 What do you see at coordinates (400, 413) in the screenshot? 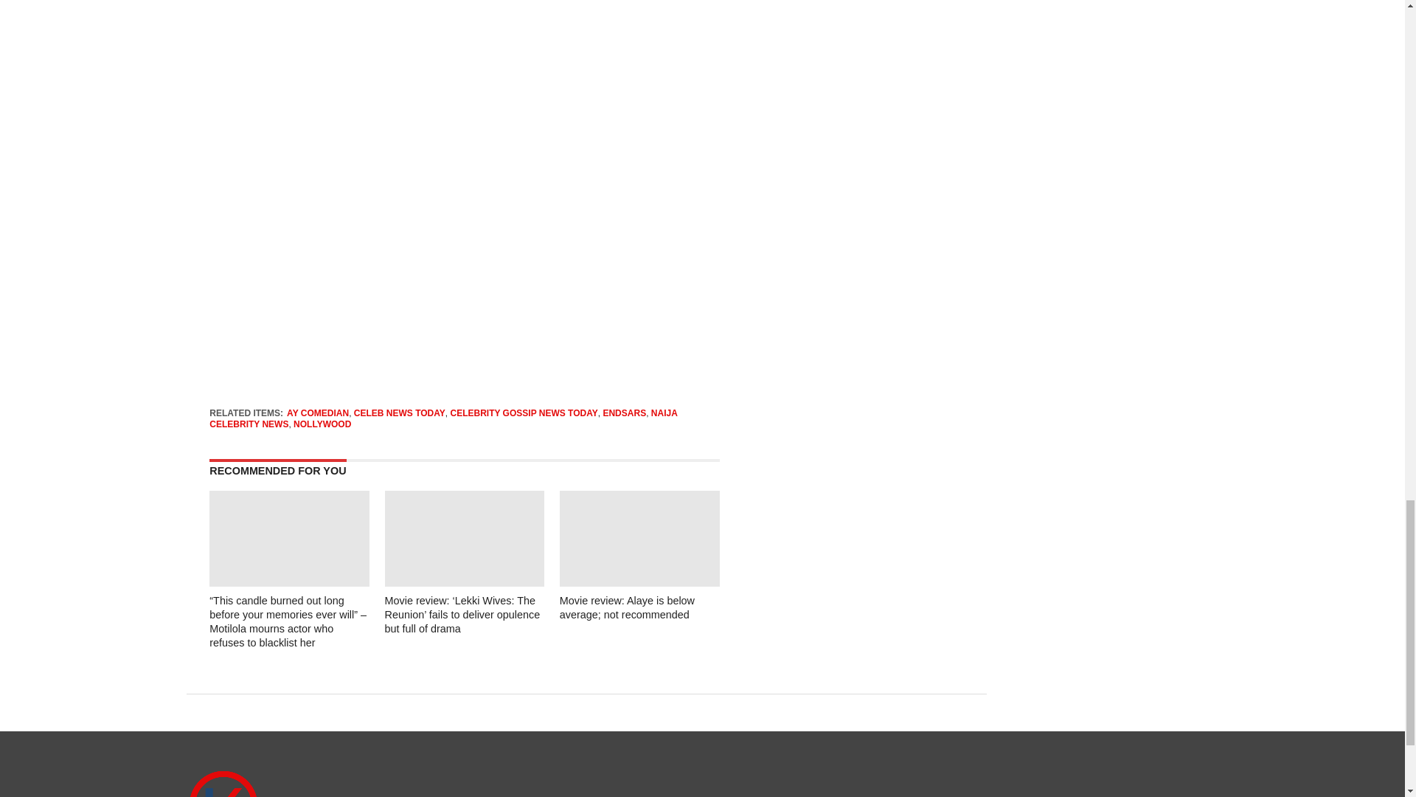
I see `CELEB NEWS TODAY` at bounding box center [400, 413].